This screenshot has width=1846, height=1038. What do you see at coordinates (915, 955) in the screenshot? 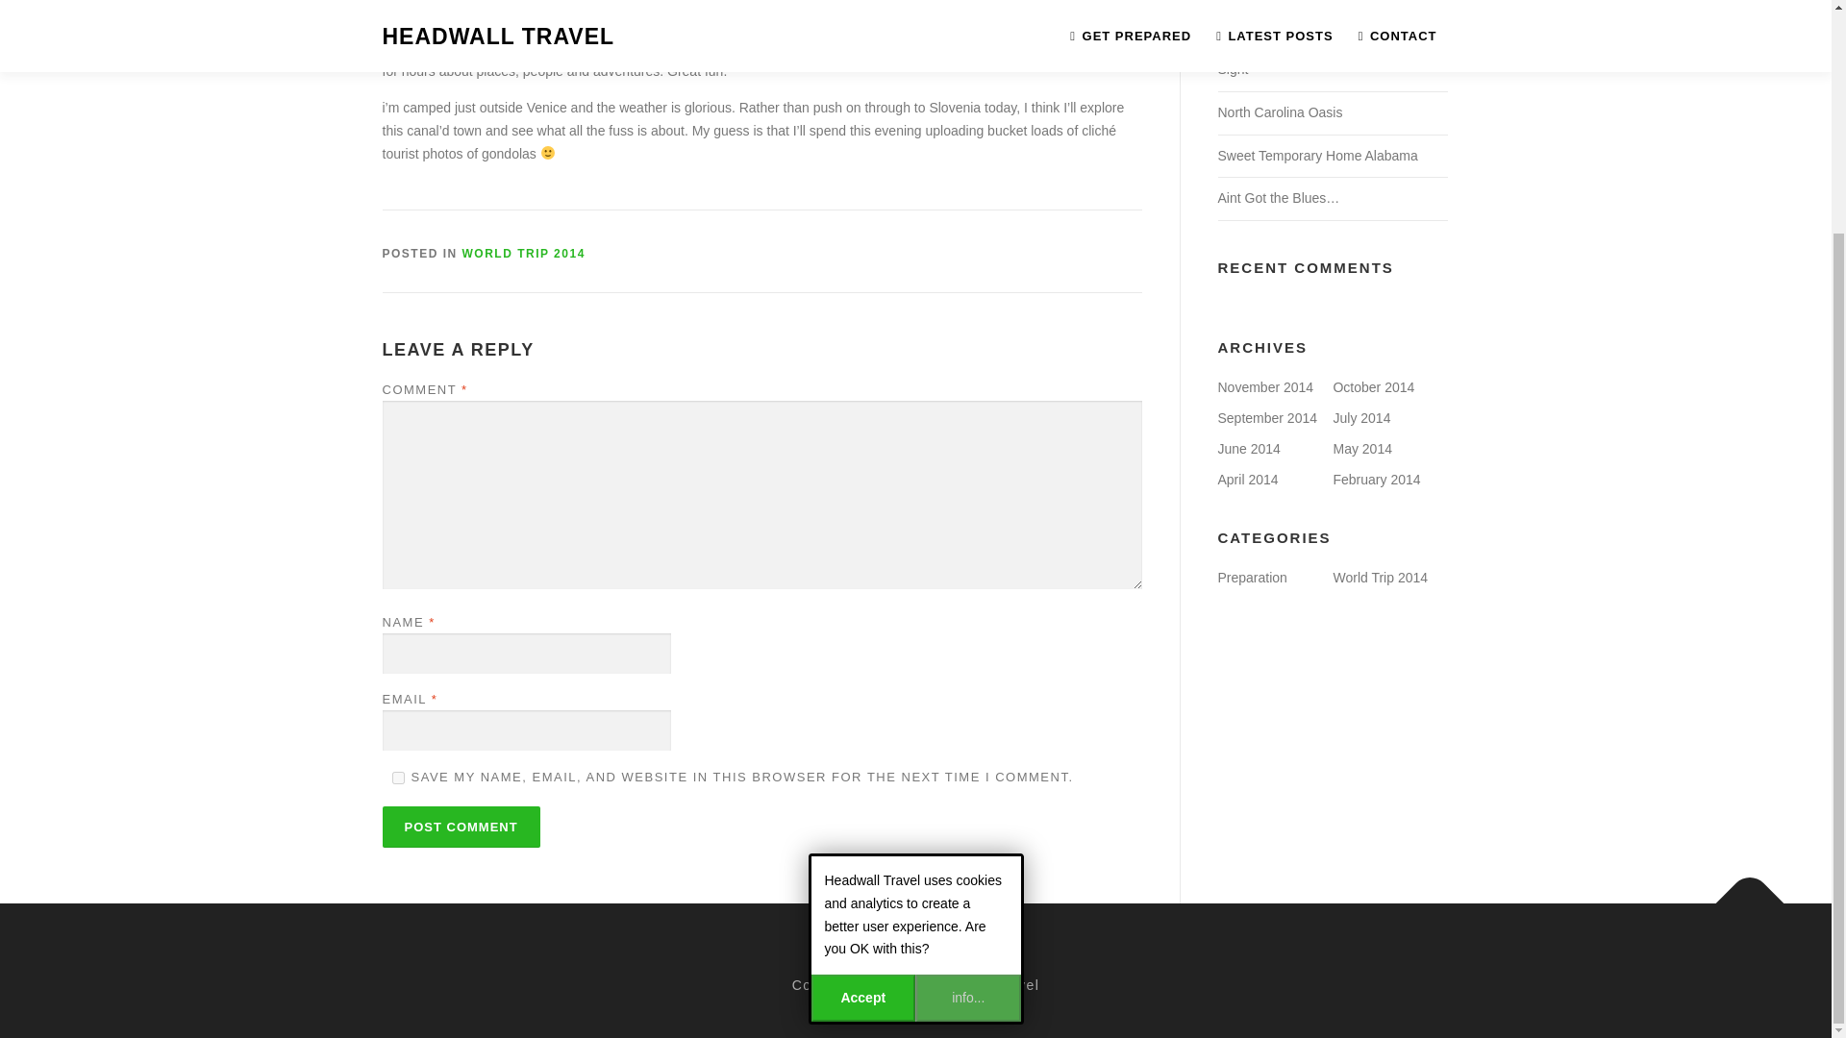
I see `Privacy Policy` at bounding box center [915, 955].